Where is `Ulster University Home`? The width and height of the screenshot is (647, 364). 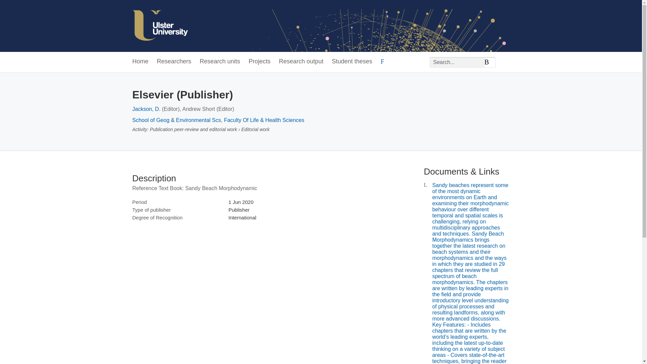
Ulster University Home is located at coordinates (160, 26).